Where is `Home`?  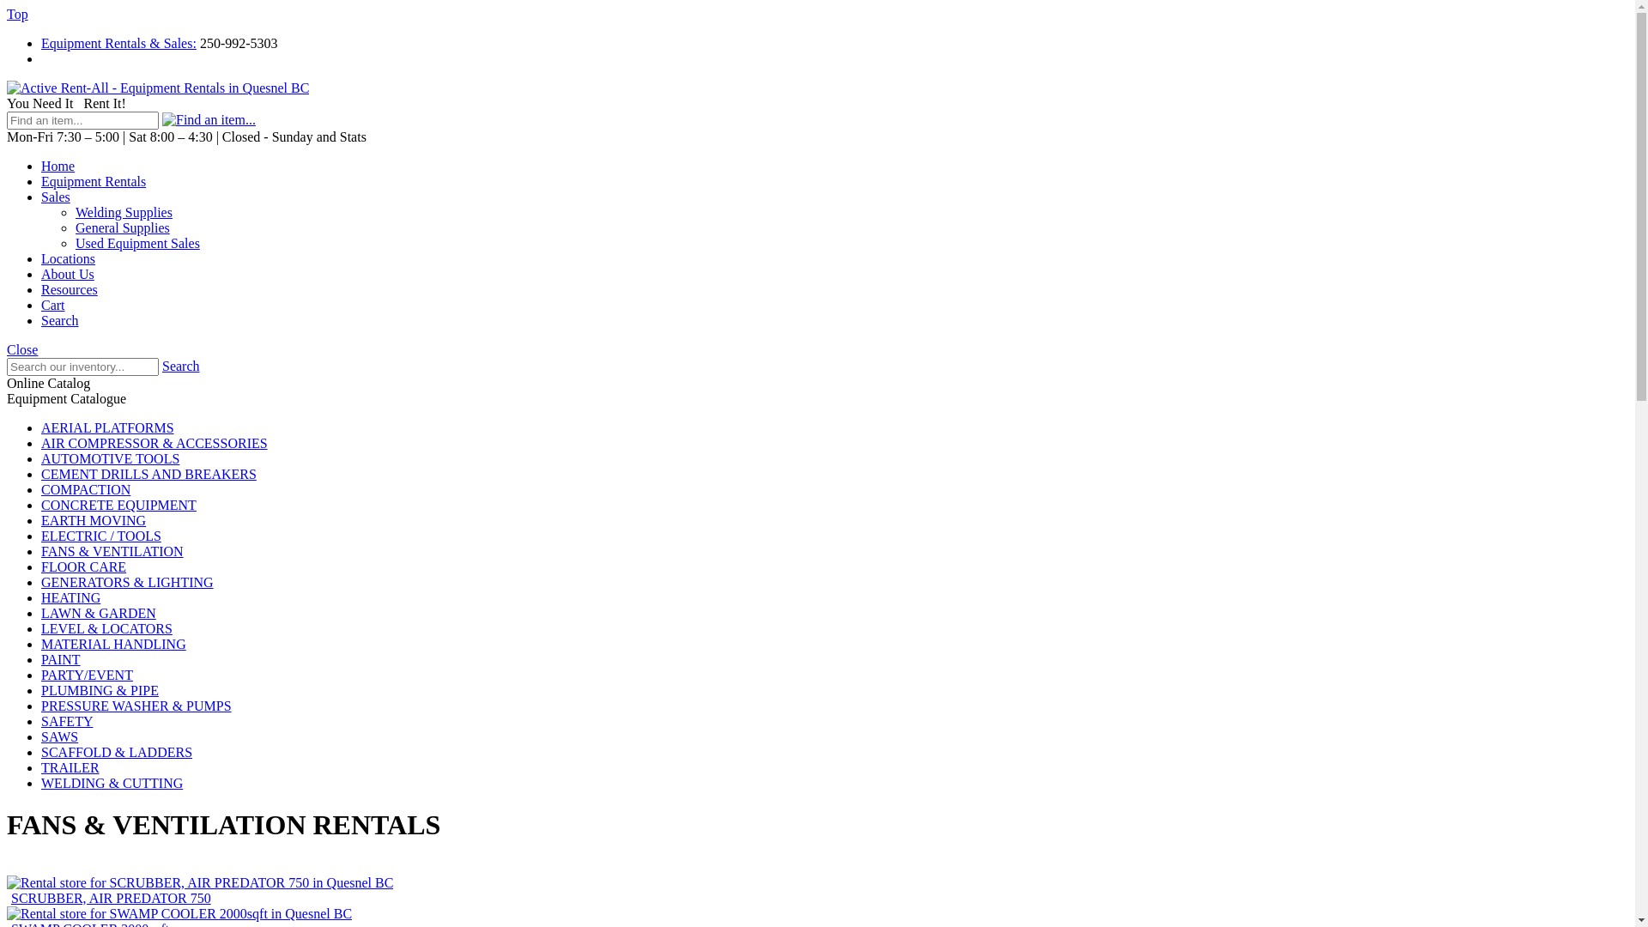
Home is located at coordinates (58, 167).